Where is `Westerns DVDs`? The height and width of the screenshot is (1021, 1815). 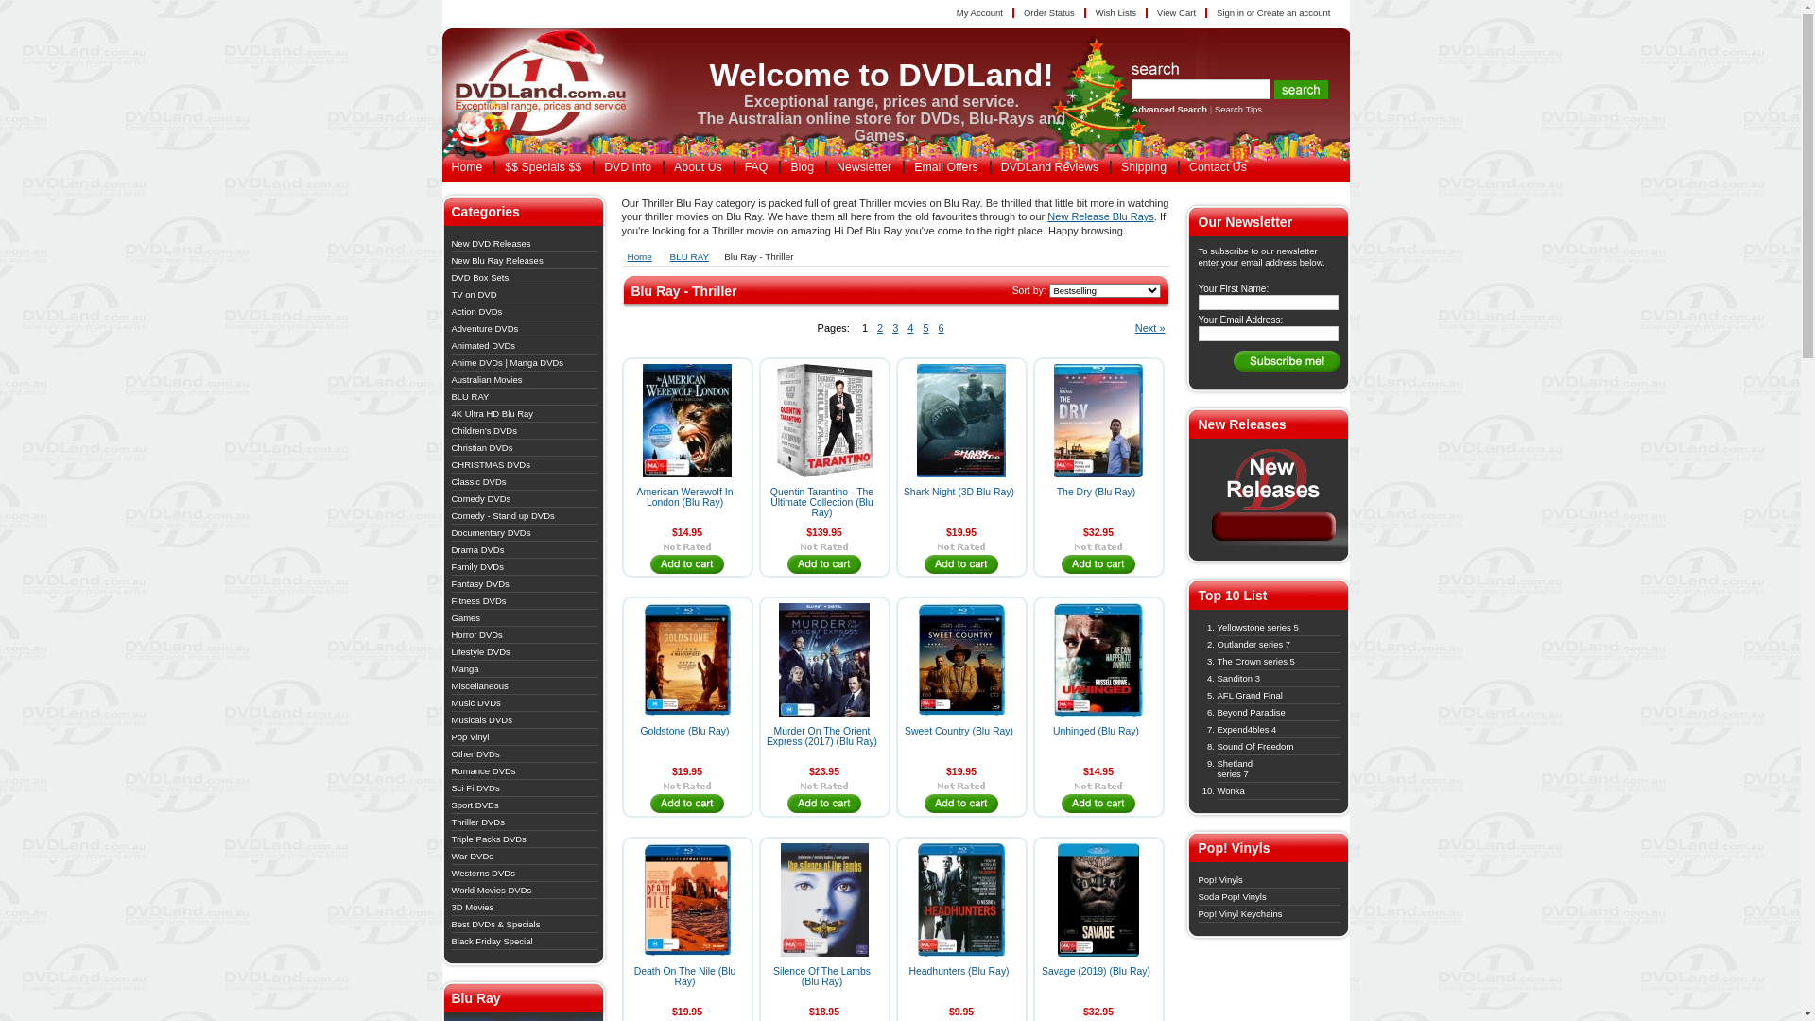
Westerns DVDs is located at coordinates (484, 874).